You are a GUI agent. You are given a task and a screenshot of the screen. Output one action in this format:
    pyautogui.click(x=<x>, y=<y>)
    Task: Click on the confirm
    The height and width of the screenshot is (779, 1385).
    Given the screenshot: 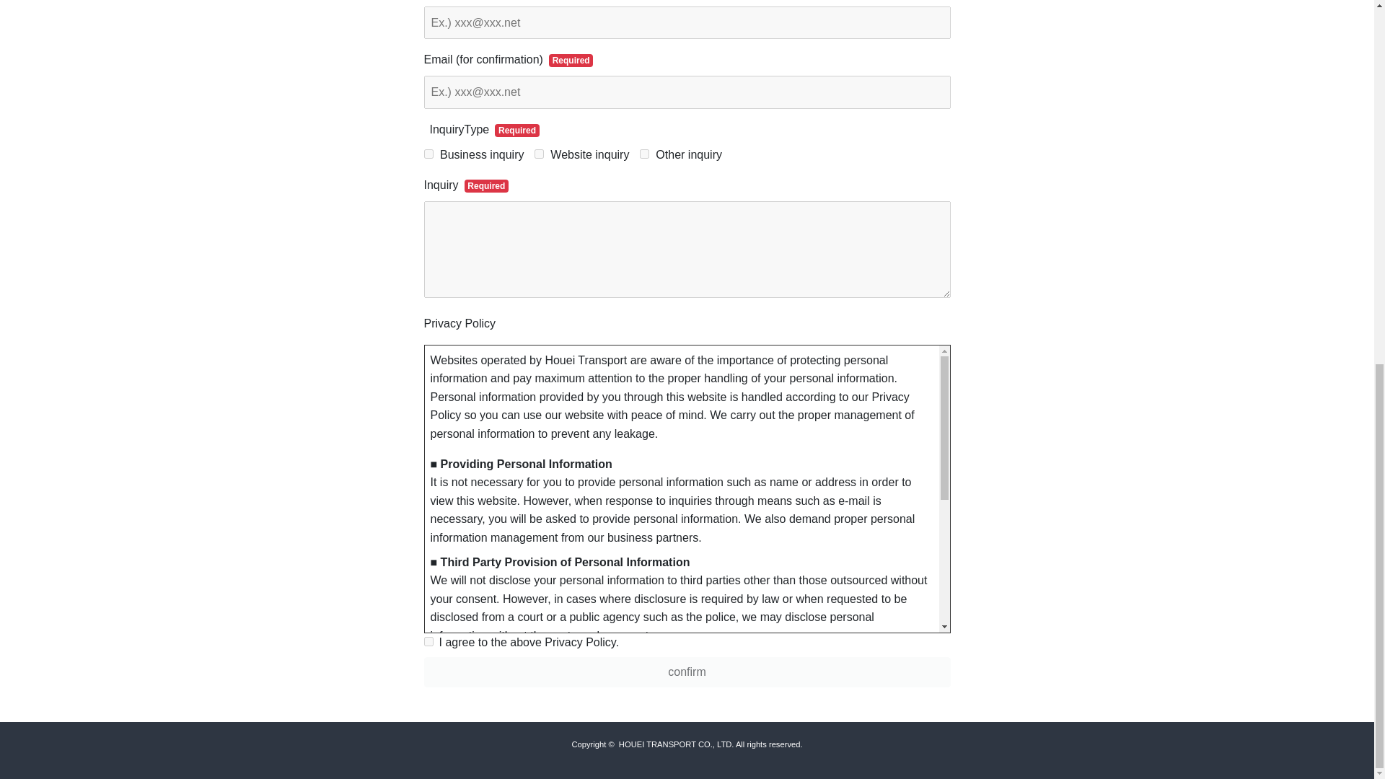 What is the action you would take?
    pyautogui.click(x=687, y=672)
    